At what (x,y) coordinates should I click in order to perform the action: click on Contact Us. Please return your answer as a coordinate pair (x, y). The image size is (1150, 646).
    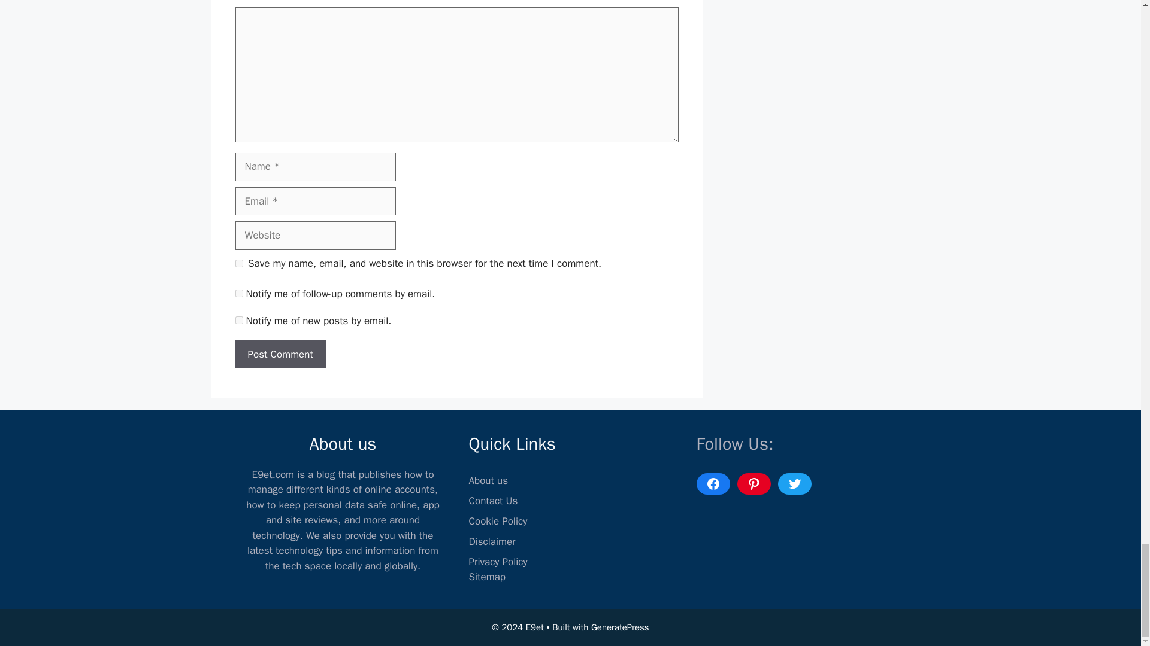
    Looking at the image, I should click on (492, 501).